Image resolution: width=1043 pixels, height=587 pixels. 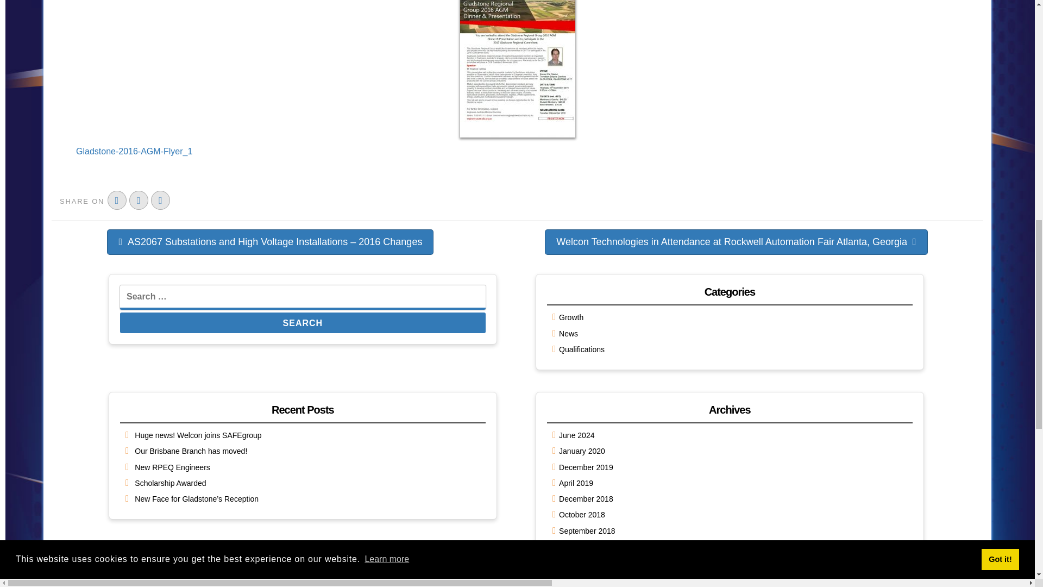 I want to click on Search, so click(x=303, y=323).